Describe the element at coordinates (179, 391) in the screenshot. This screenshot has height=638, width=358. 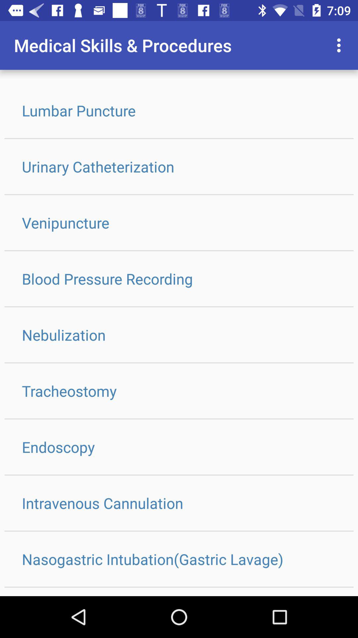
I see `click the tracheostomy` at that location.